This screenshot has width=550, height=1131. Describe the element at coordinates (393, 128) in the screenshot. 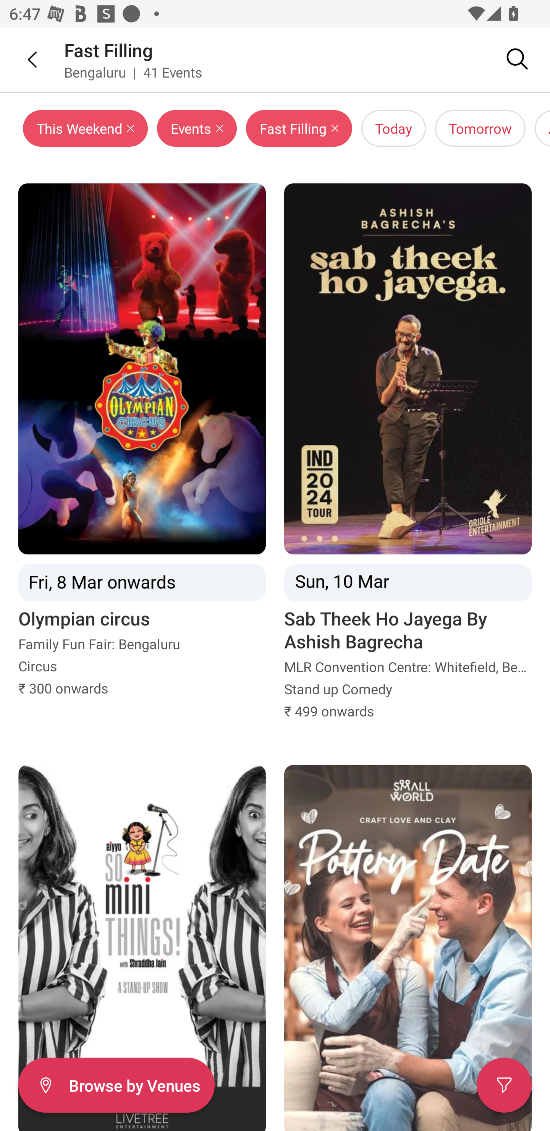

I see `Today` at that location.